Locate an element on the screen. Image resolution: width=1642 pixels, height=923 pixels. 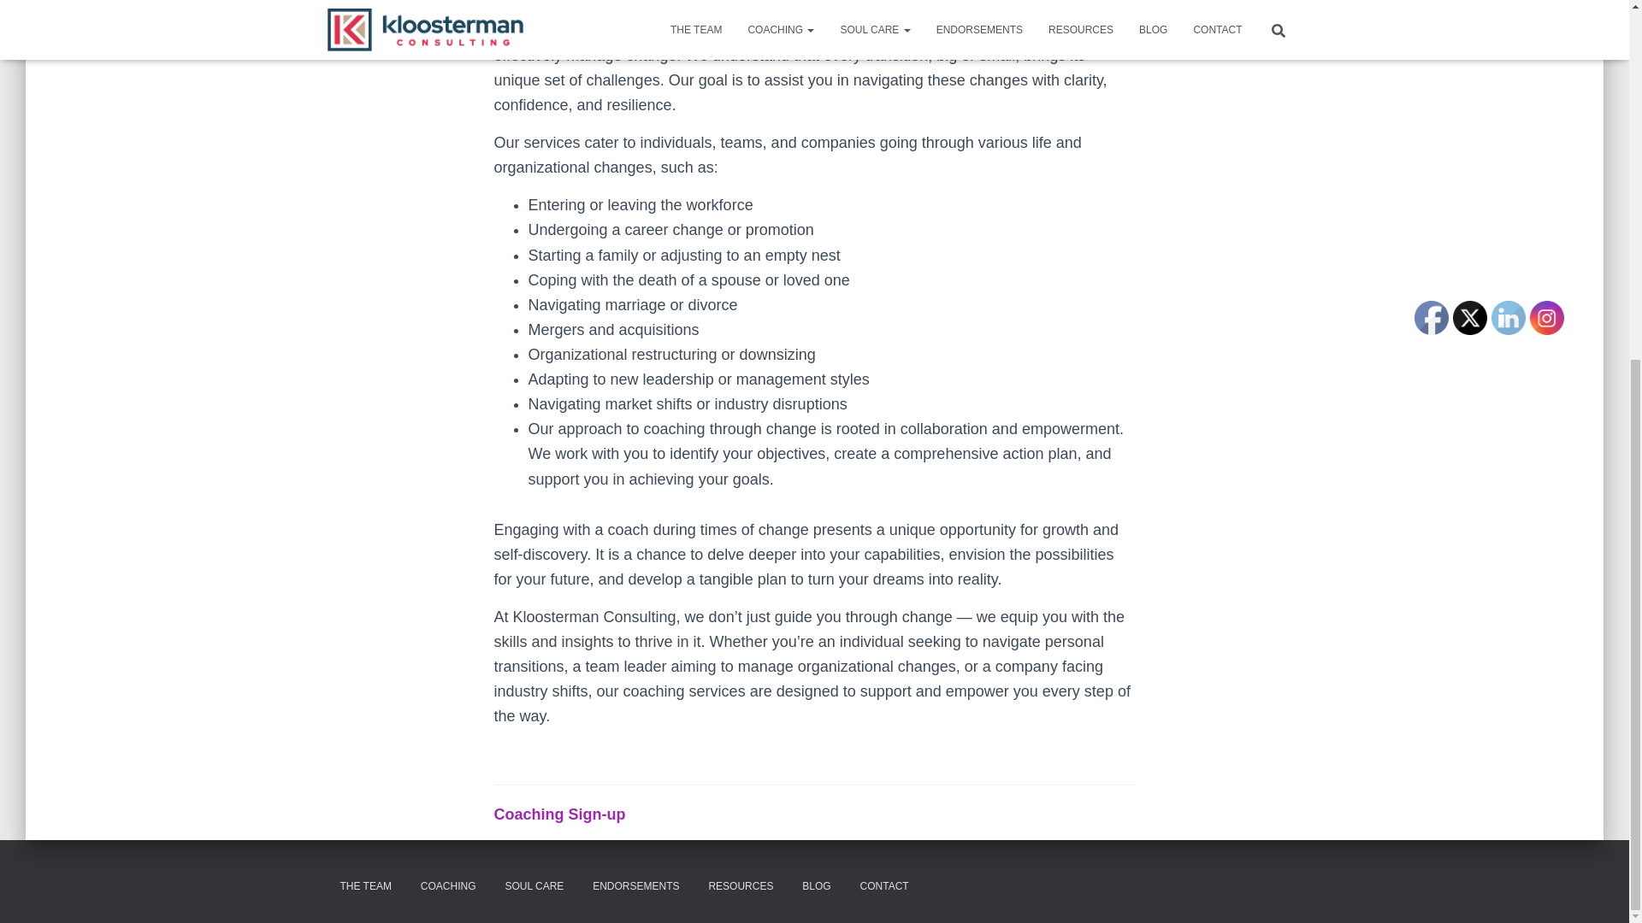
THE TEAM is located at coordinates (365, 886).